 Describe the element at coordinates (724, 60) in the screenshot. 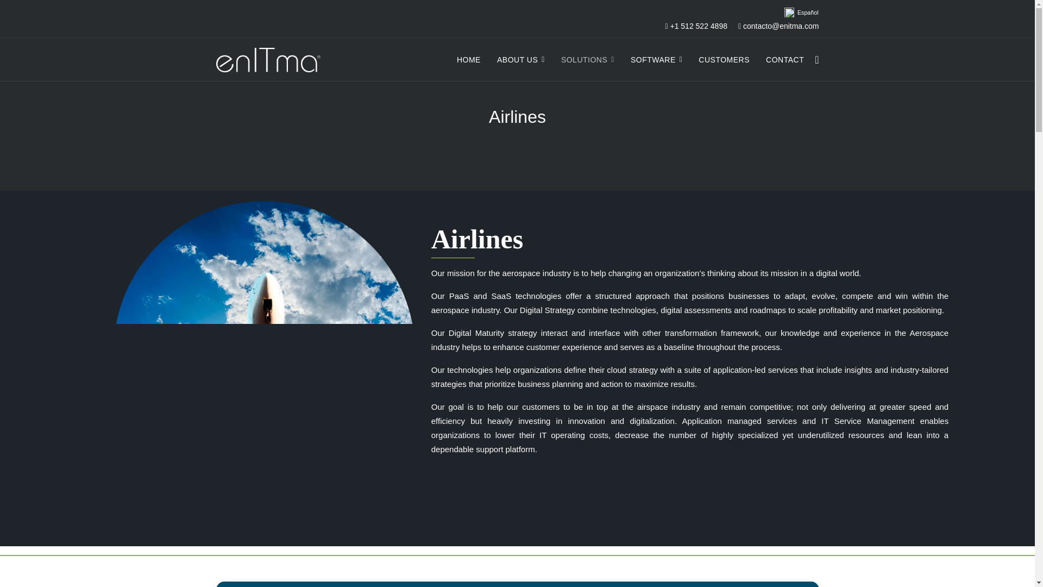

I see `CUSTOMERS` at that location.